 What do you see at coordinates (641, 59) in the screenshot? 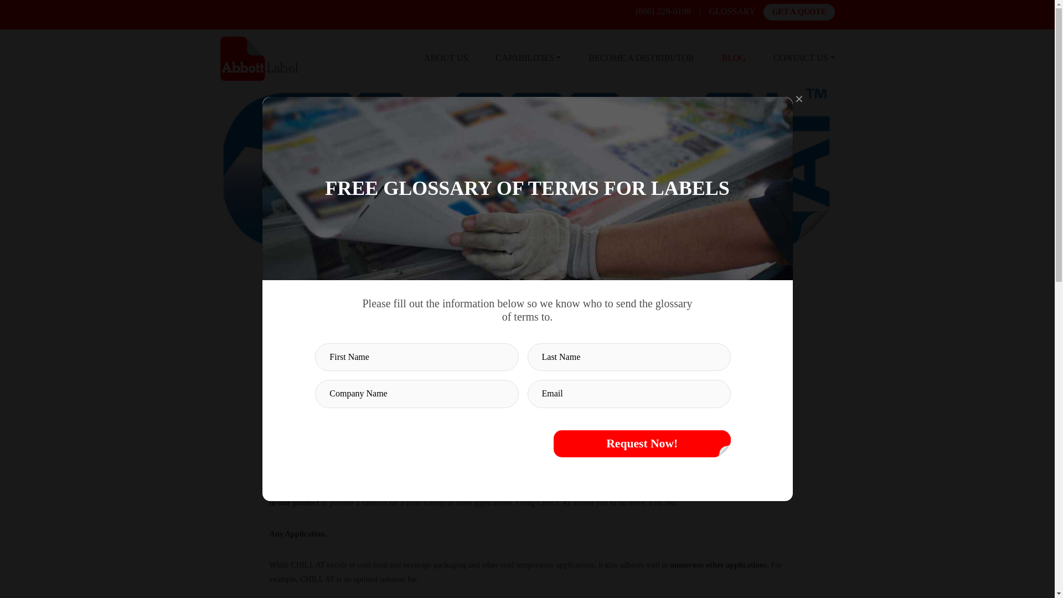
I see `BECOME A DISTRIBUTOR` at bounding box center [641, 59].